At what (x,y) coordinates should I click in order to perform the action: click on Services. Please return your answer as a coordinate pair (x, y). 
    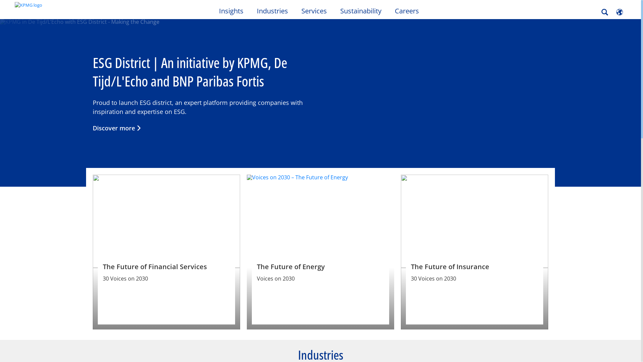
    Looking at the image, I should click on (314, 10).